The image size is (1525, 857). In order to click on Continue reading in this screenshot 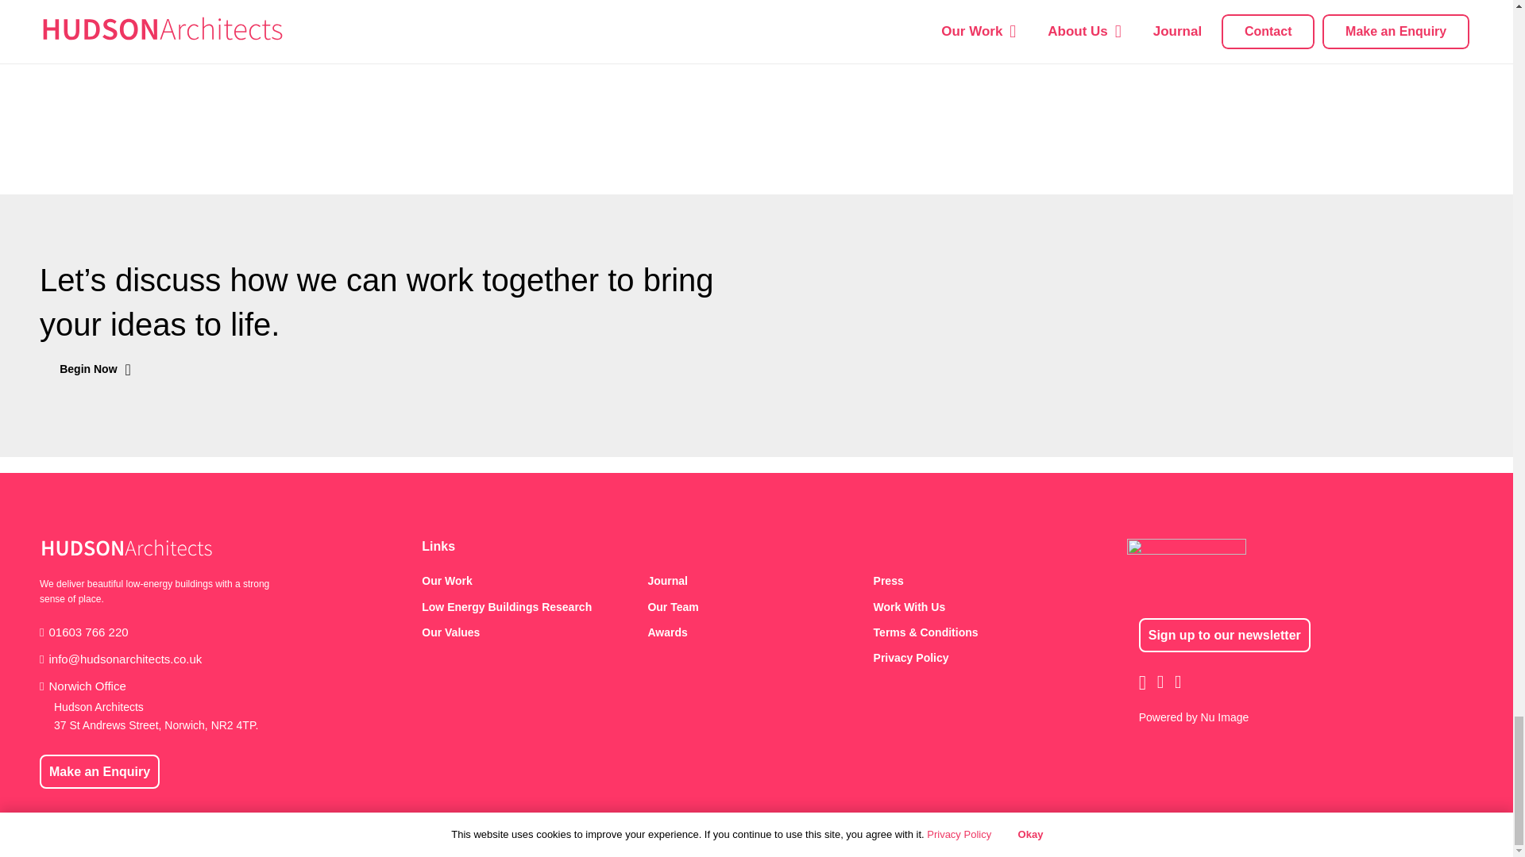, I will do `click(1075, 16)`.